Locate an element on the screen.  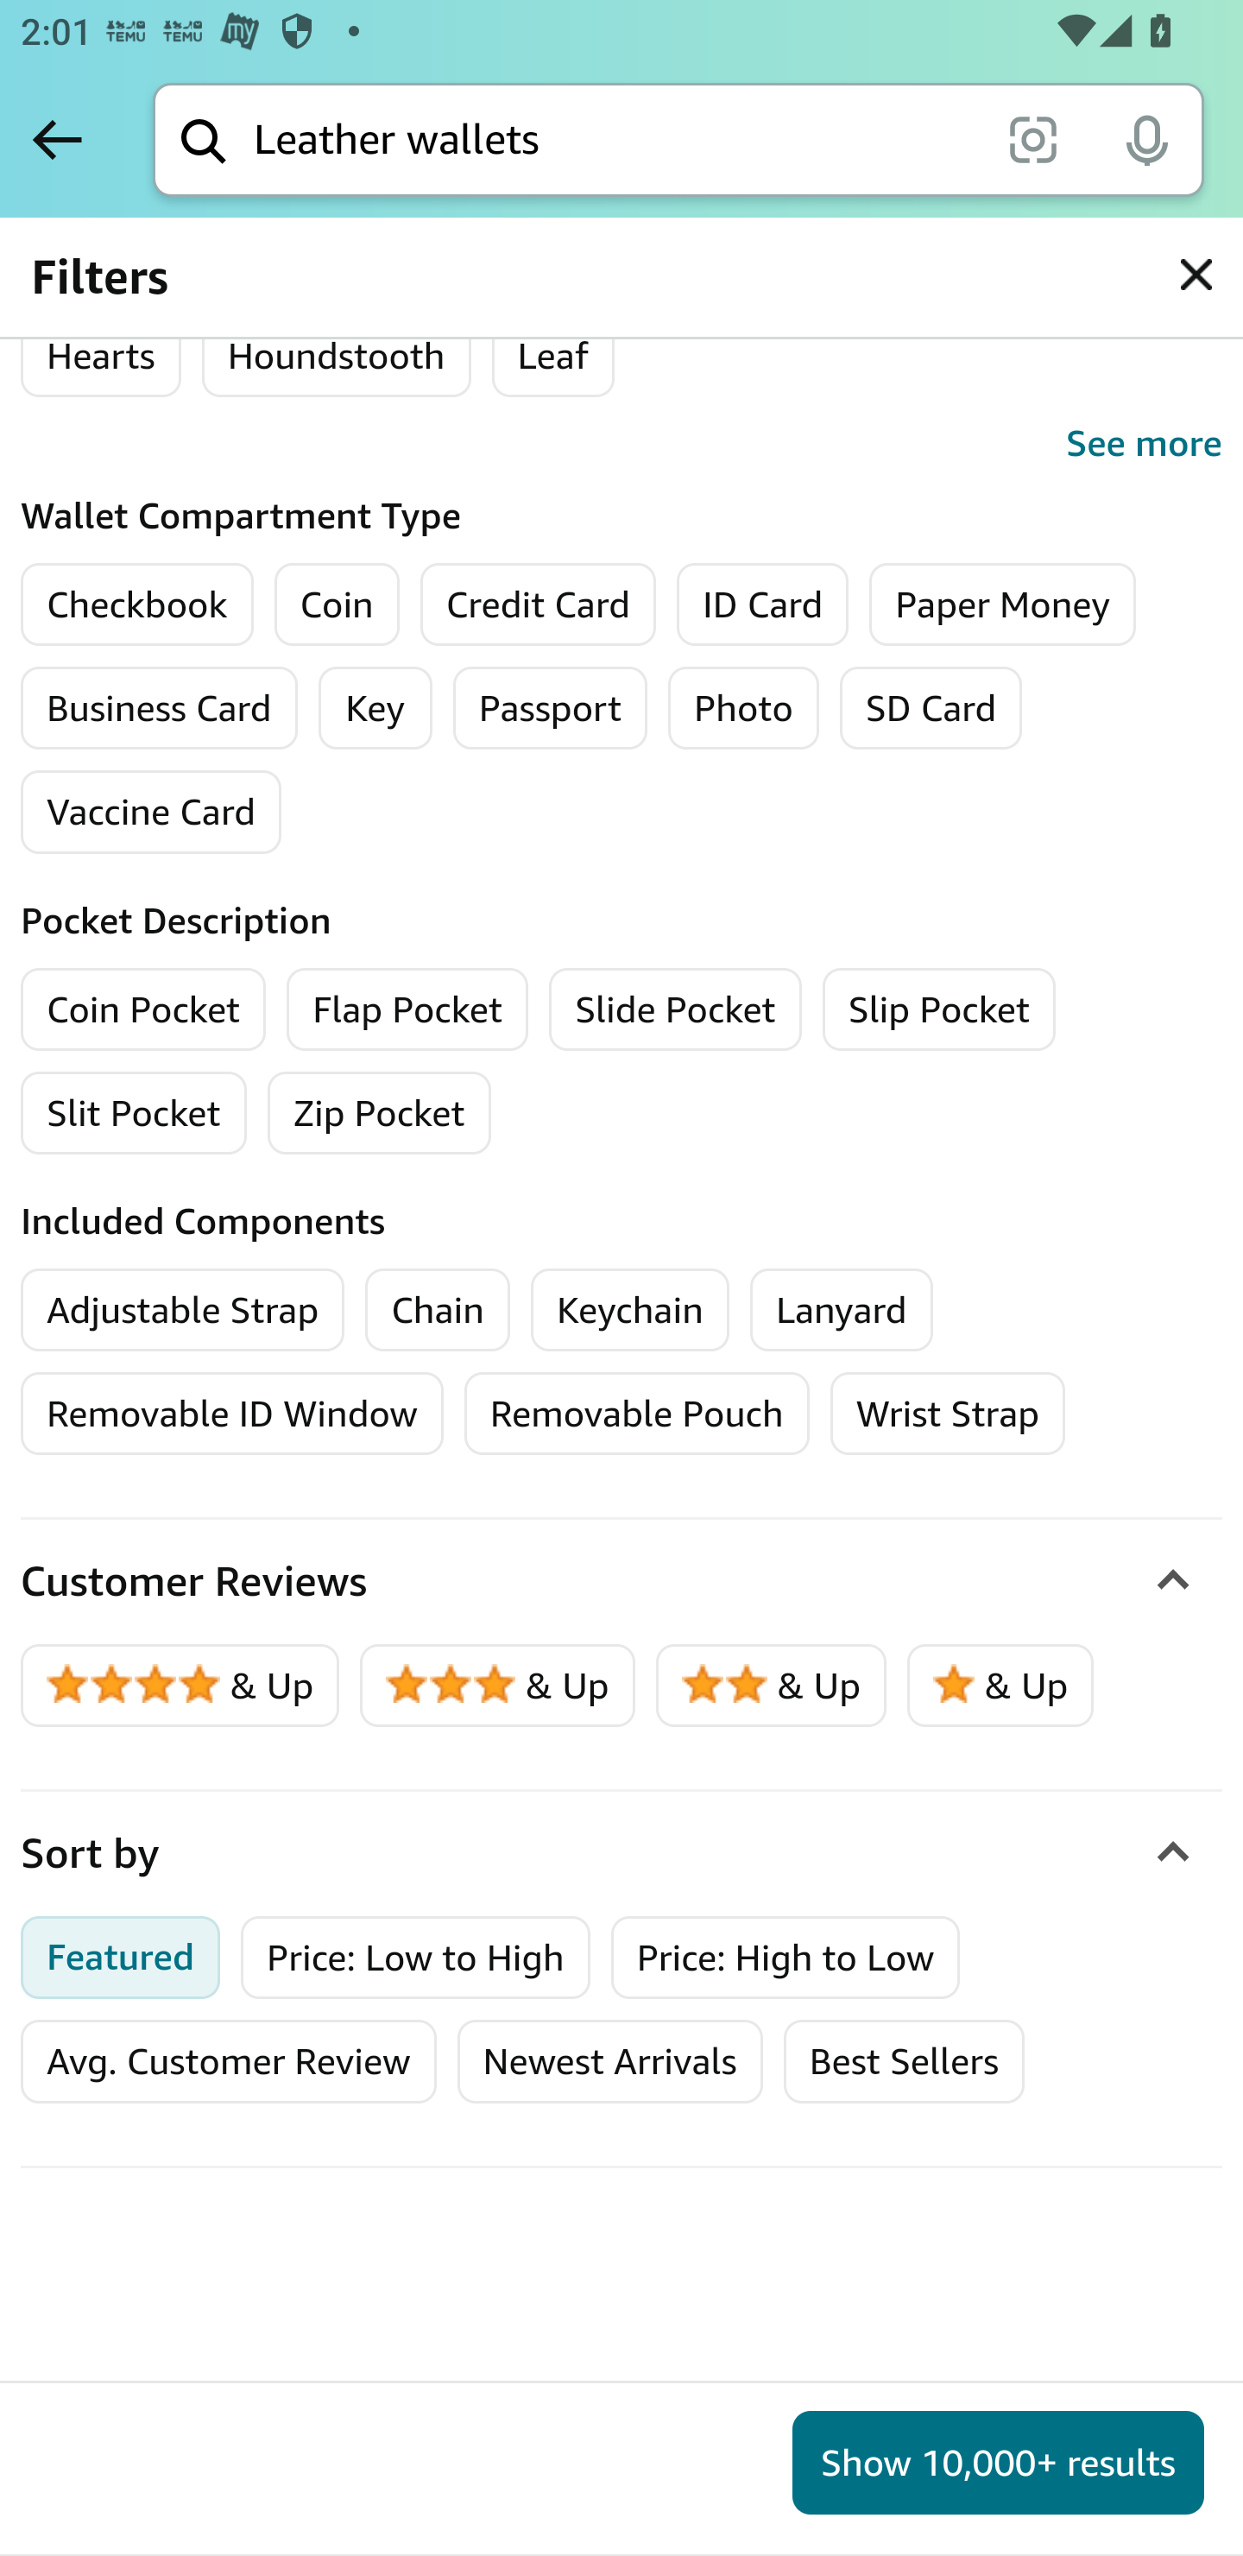
Lanyard is located at coordinates (841, 1309).